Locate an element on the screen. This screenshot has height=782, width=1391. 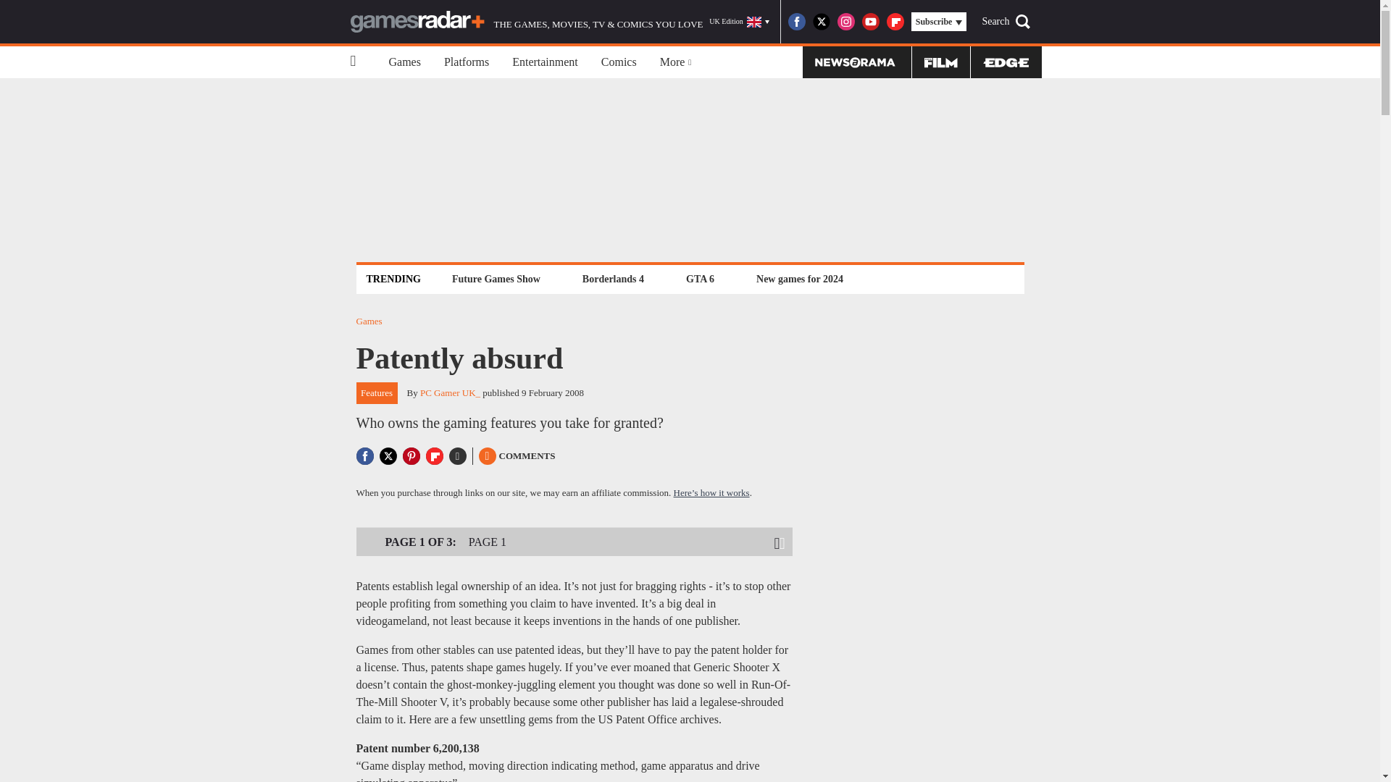
Comics is located at coordinates (619, 62).